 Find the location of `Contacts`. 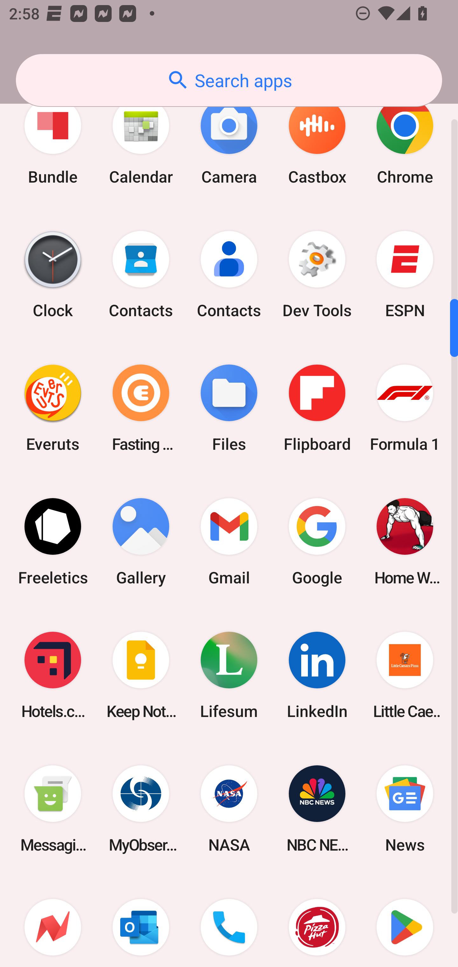

Contacts is located at coordinates (141, 275).